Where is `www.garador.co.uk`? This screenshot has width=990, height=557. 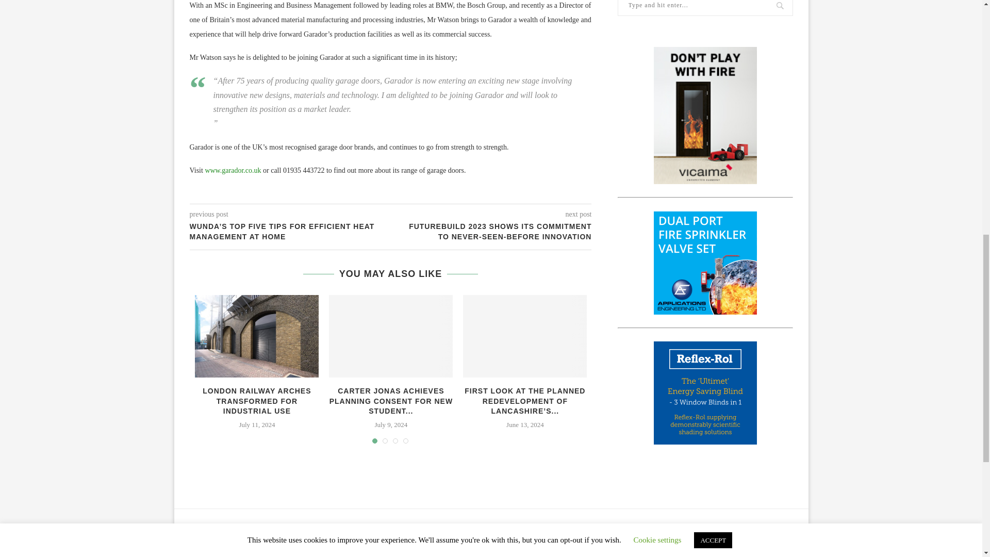 www.garador.co.uk is located at coordinates (233, 170).